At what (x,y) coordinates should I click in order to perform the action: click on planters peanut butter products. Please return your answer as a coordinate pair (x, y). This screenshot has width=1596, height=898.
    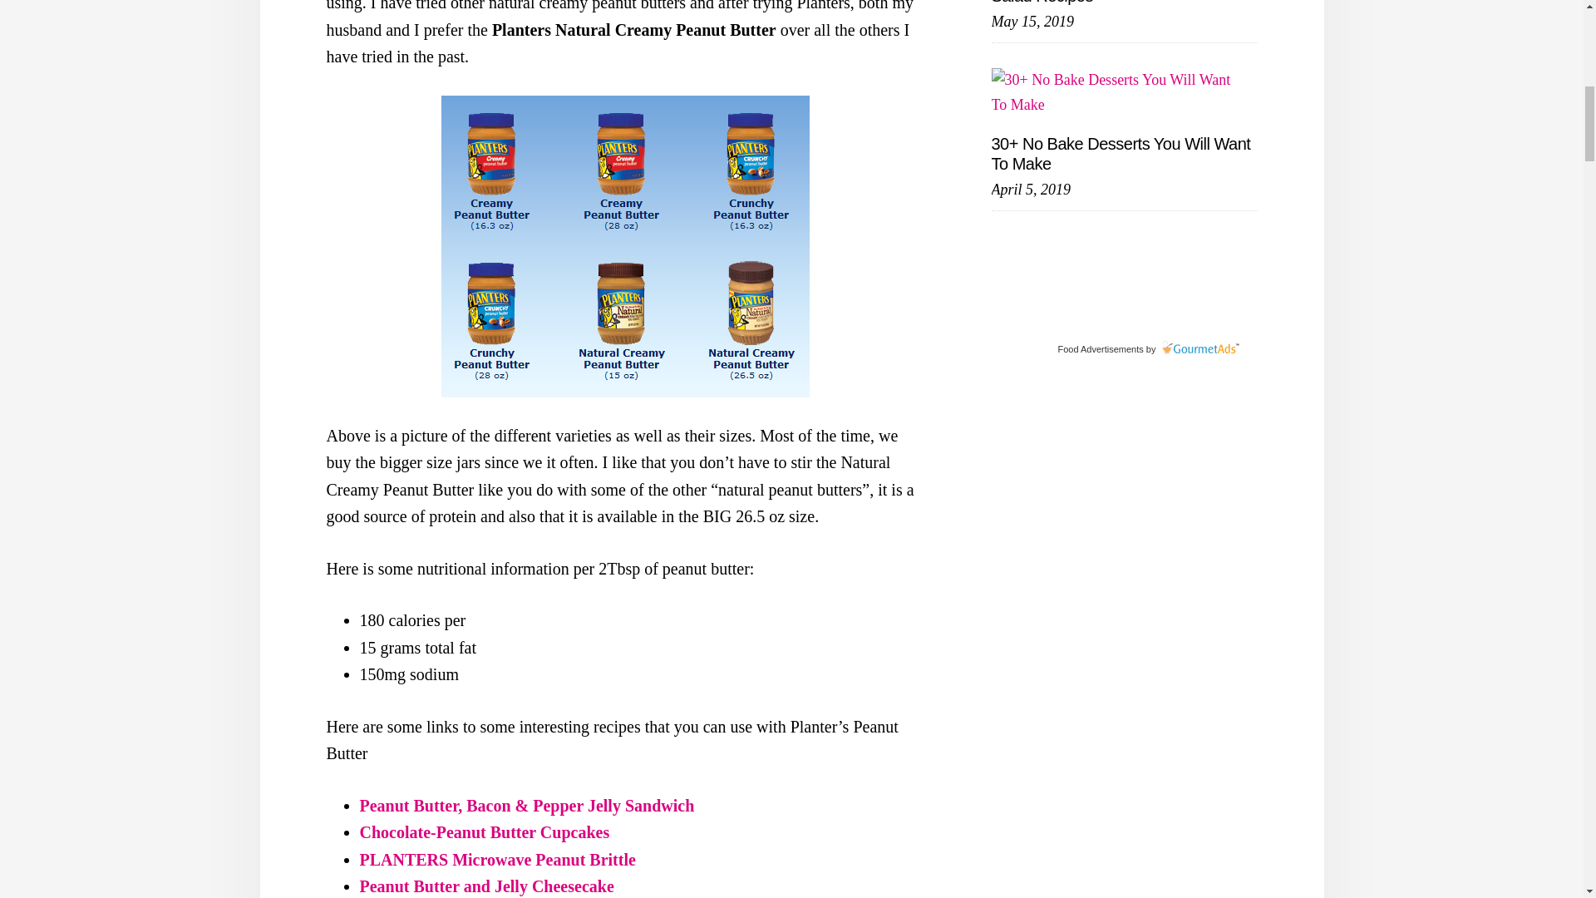
    Looking at the image, I should click on (625, 246).